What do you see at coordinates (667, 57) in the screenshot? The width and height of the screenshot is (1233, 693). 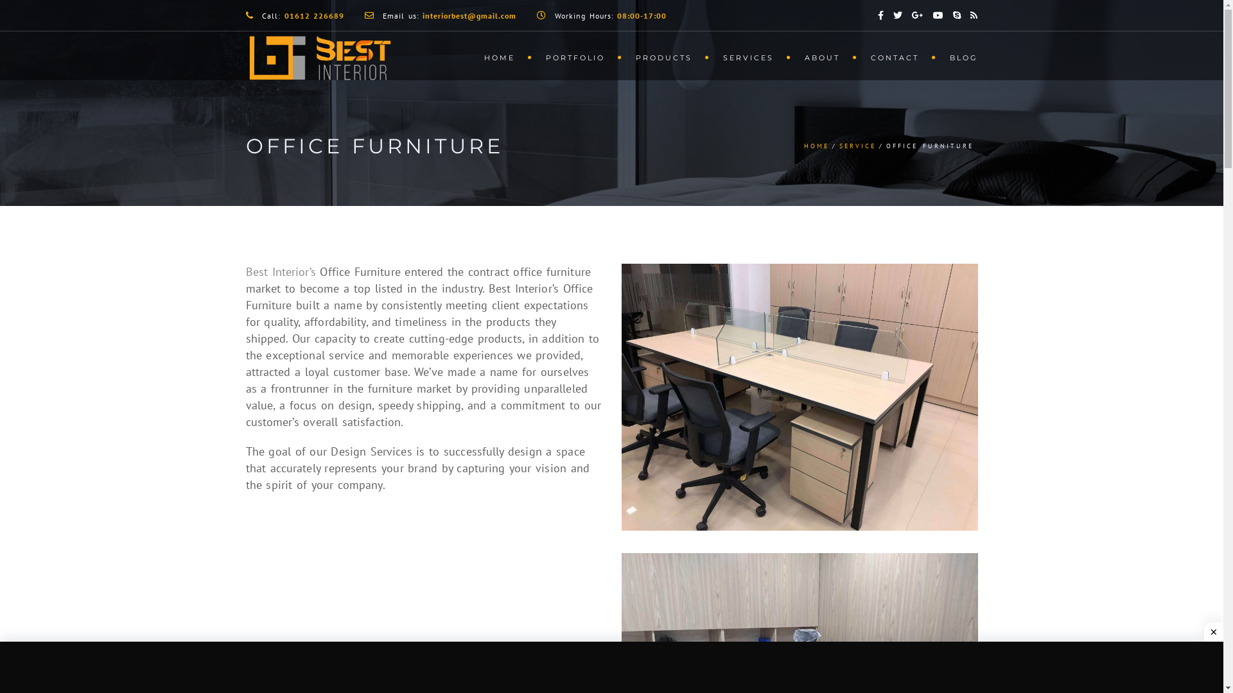 I see `PRODUCTS` at bounding box center [667, 57].